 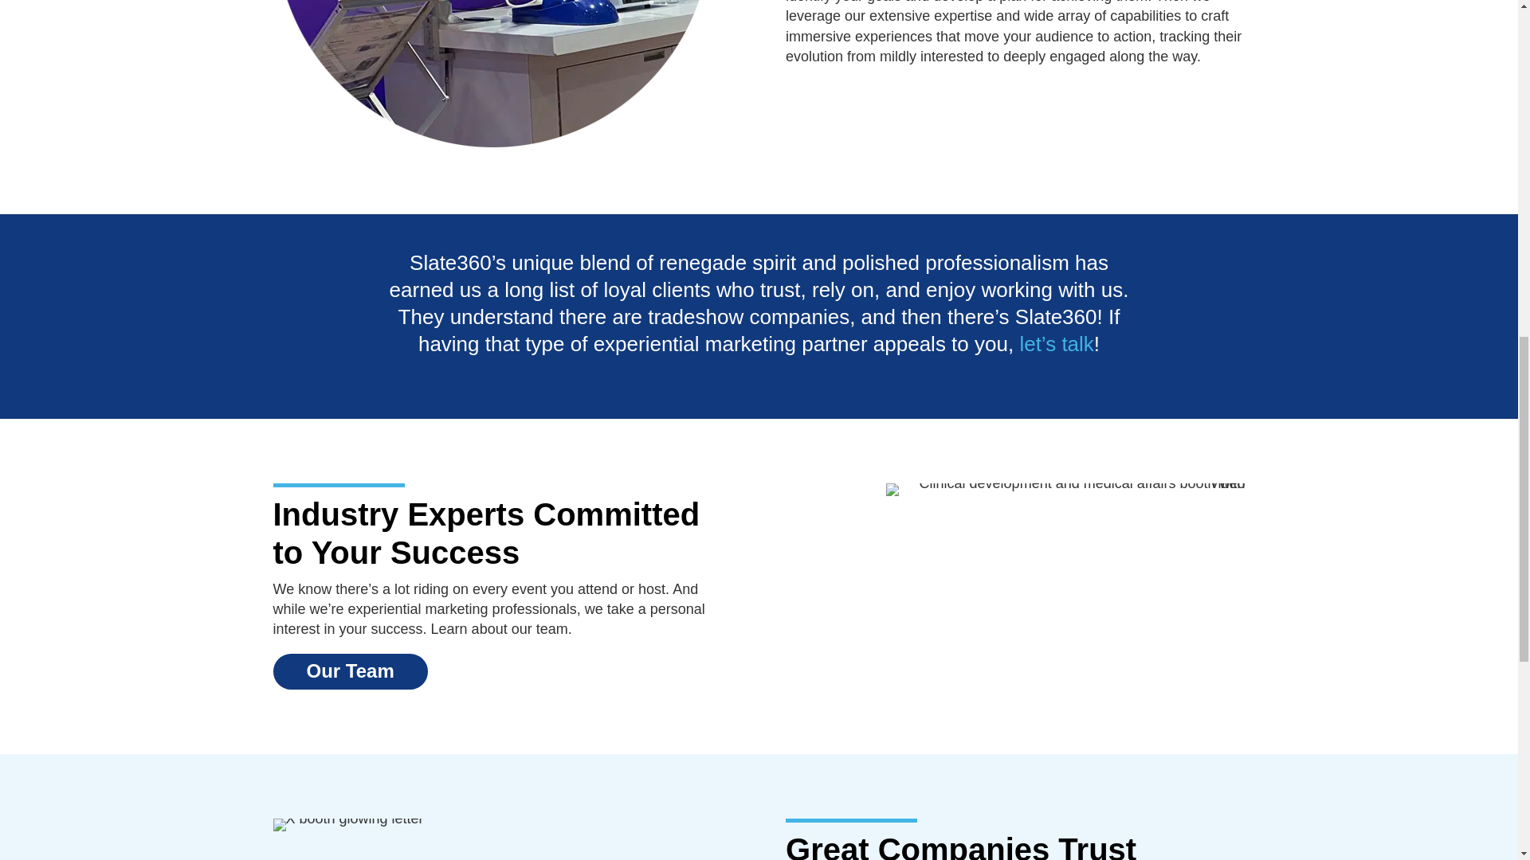 I want to click on large-circle-aer-sight, so click(x=1065, y=483).